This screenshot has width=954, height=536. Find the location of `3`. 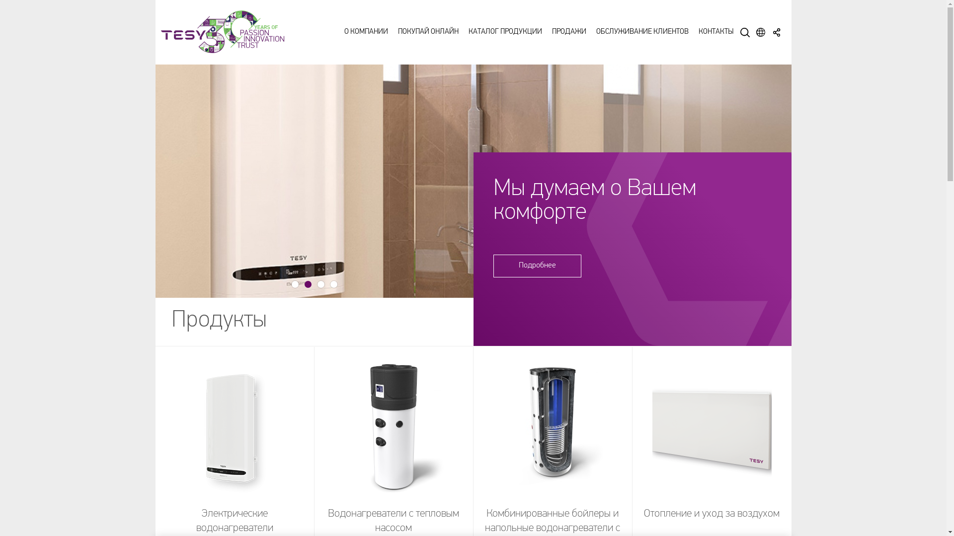

3 is located at coordinates (320, 284).